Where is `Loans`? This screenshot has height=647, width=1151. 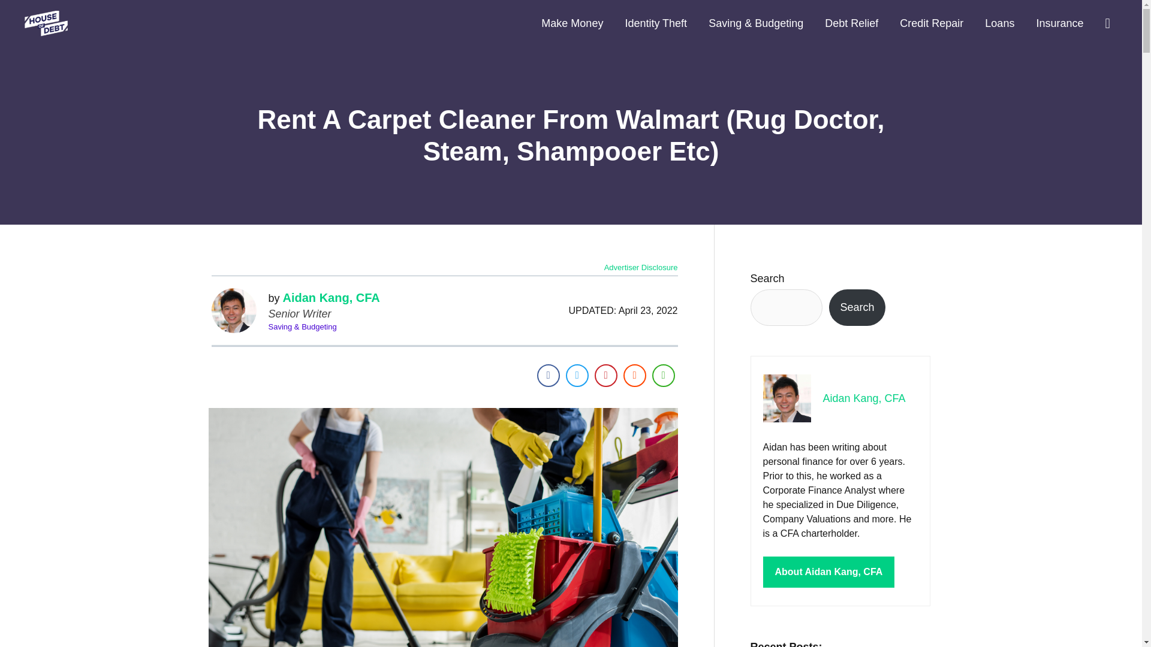
Loans is located at coordinates (999, 23).